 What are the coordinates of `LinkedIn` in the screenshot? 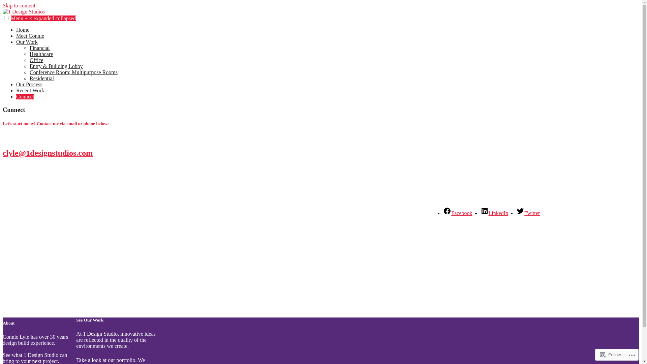 It's located at (495, 213).